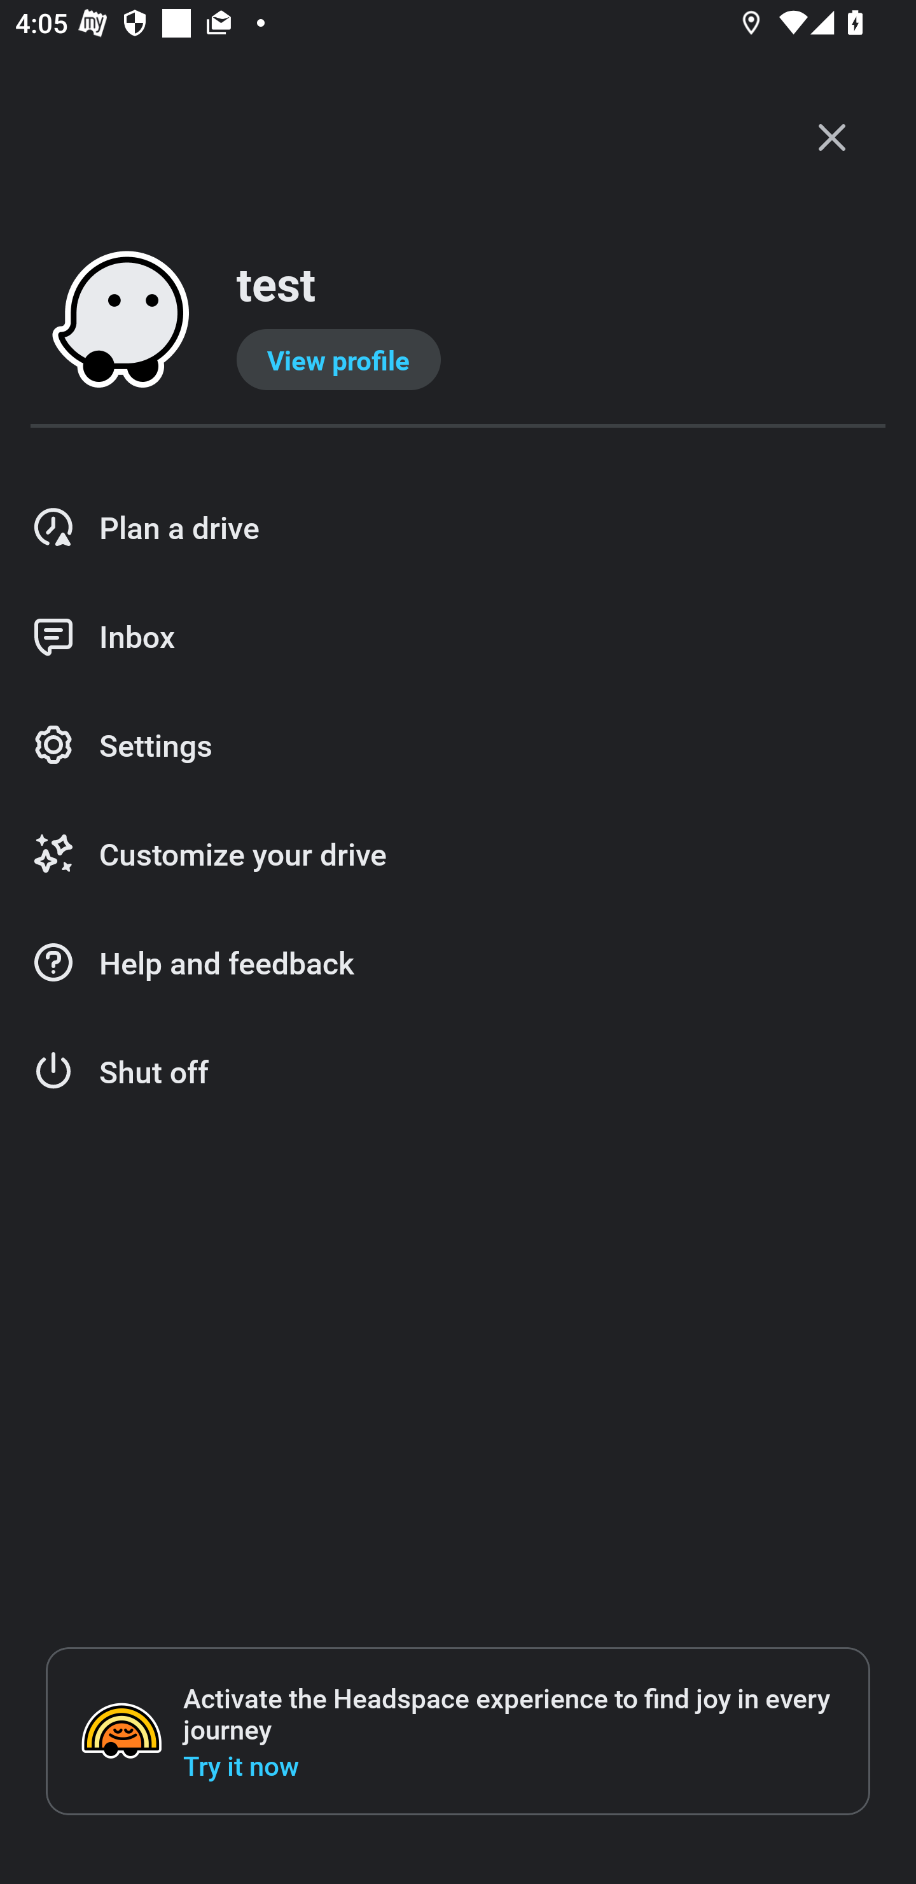 The image size is (916, 1884). Describe the element at coordinates (458, 636) in the screenshot. I see `ACTION_CELL_ICON Inbox ACTION_CELL_TEXT` at that location.